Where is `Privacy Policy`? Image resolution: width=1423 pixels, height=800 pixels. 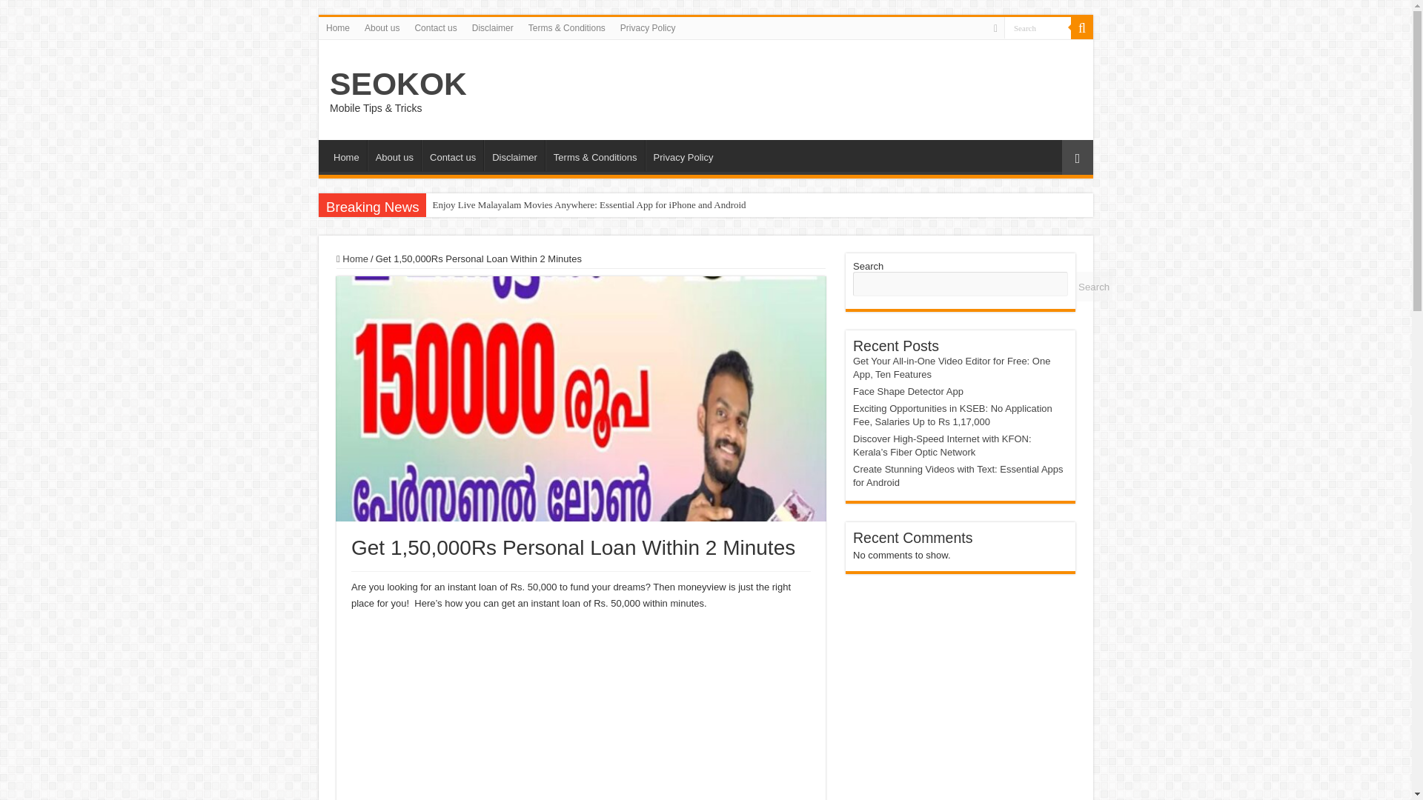 Privacy Policy is located at coordinates (683, 156).